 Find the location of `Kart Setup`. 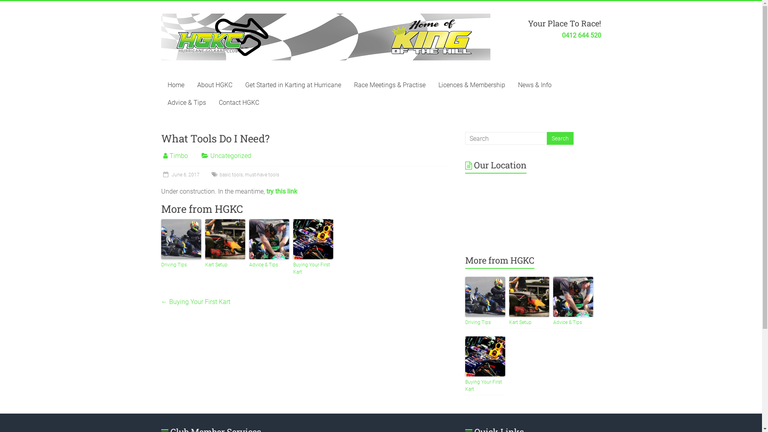

Kart Setup is located at coordinates (529, 322).